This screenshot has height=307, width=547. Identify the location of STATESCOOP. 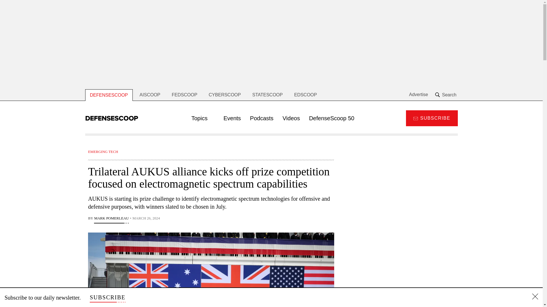
(267, 95).